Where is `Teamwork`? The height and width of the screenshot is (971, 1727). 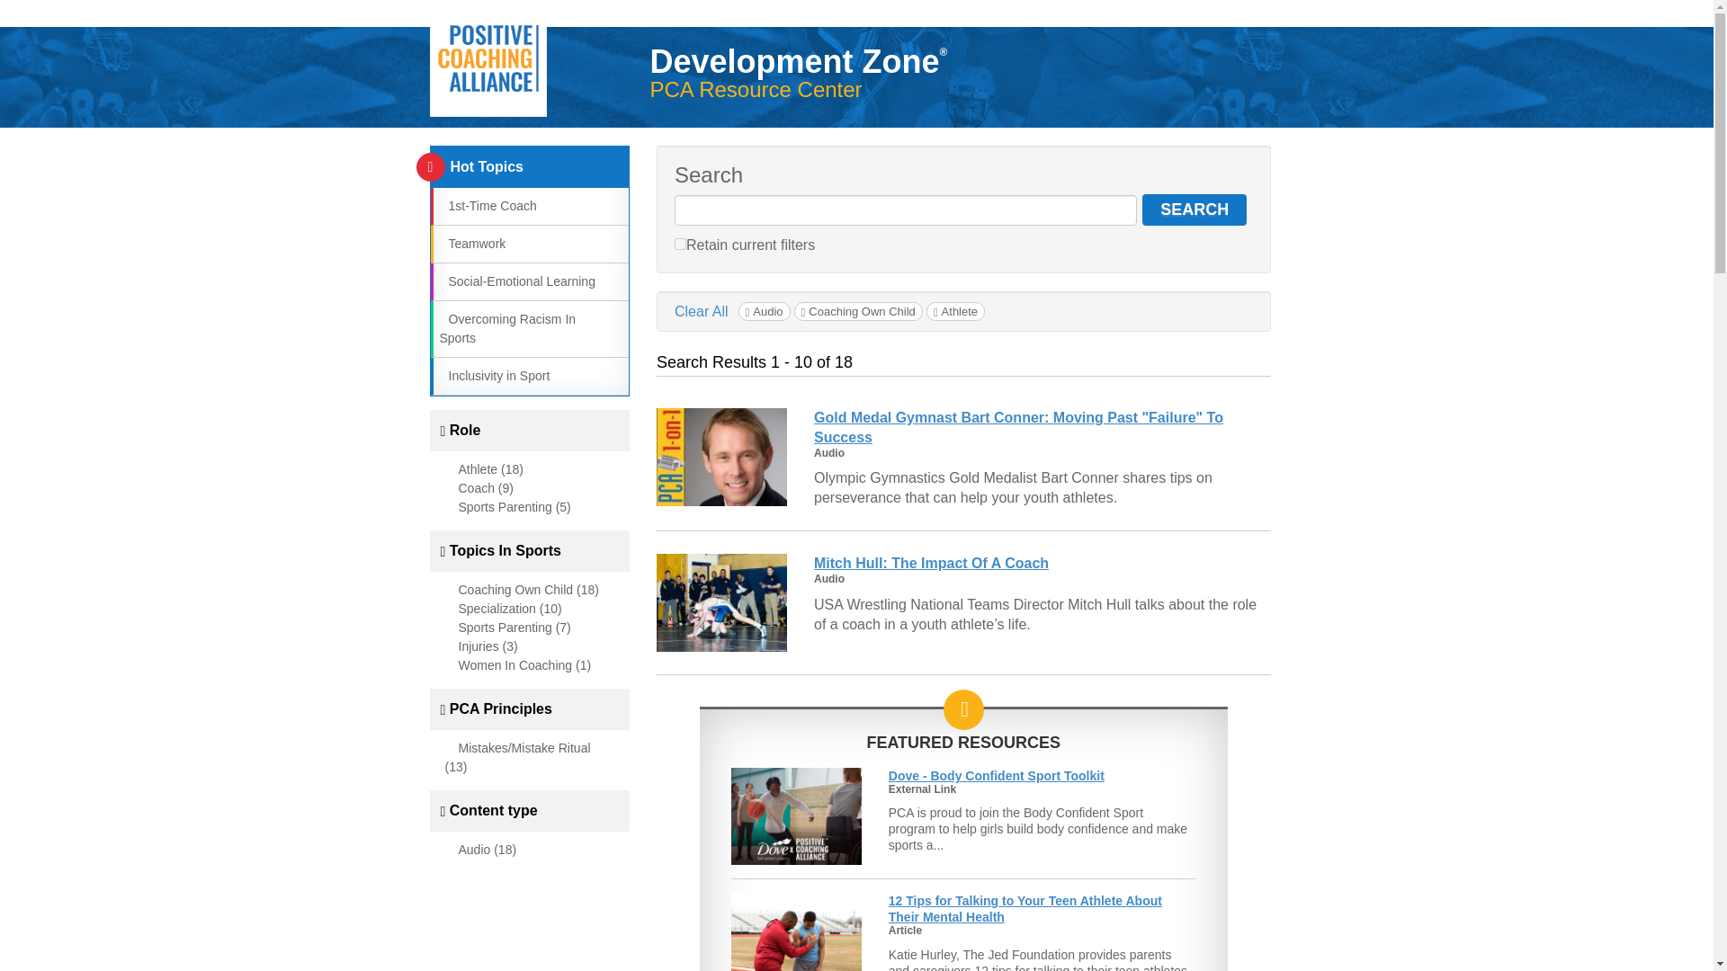
Teamwork is located at coordinates (471, 243).